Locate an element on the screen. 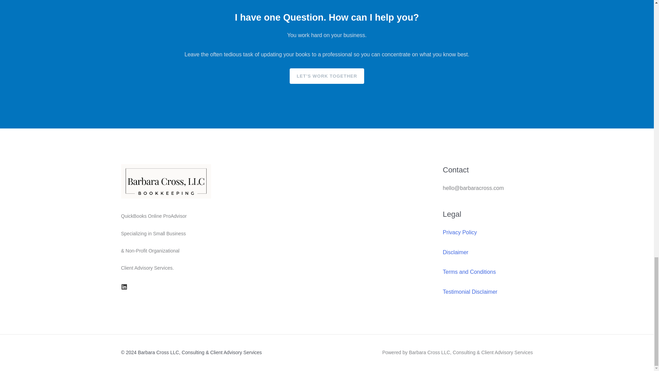  Privacy Policy is located at coordinates (460, 232).